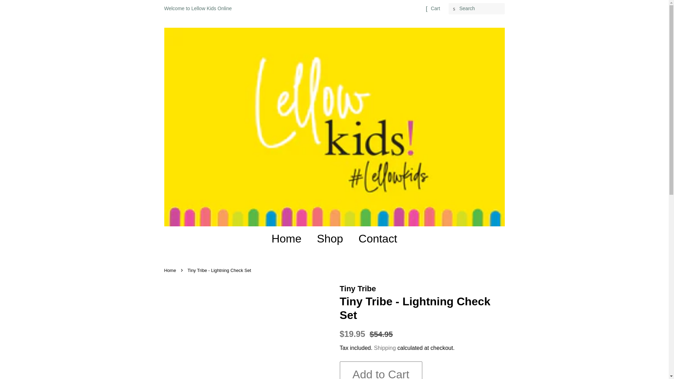 Image resolution: width=674 pixels, height=379 pixels. What do you see at coordinates (171, 270) in the screenshot?
I see `Home` at bounding box center [171, 270].